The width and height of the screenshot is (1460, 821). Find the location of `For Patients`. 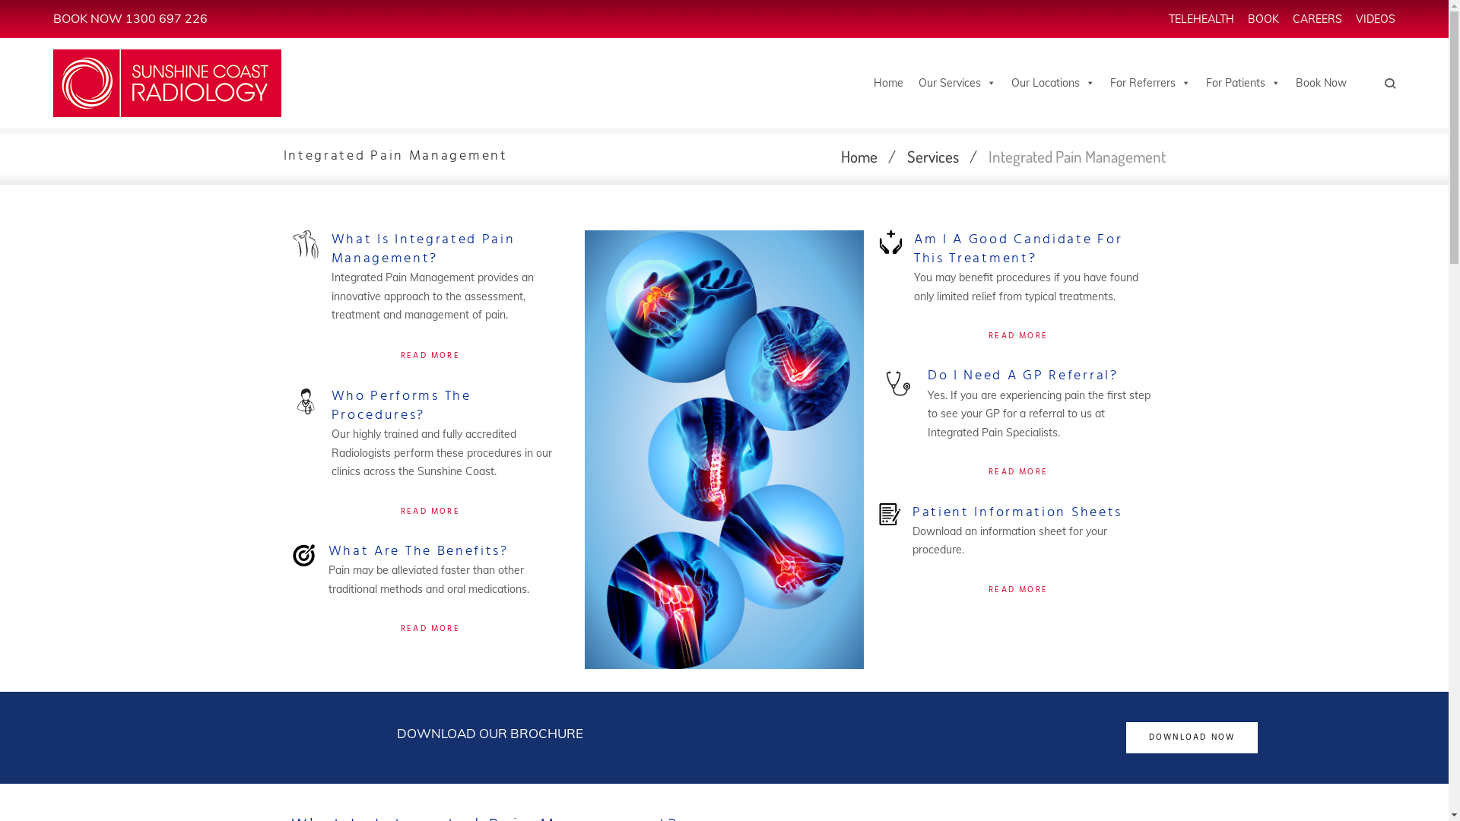

For Patients is located at coordinates (1243, 83).